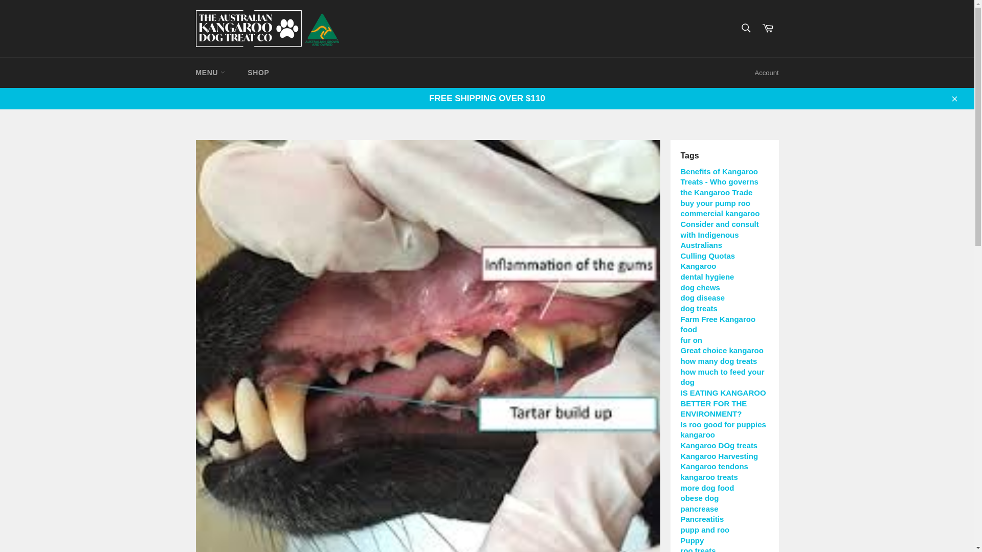  What do you see at coordinates (707, 277) in the screenshot?
I see `Show articles tagged dental hygiene` at bounding box center [707, 277].